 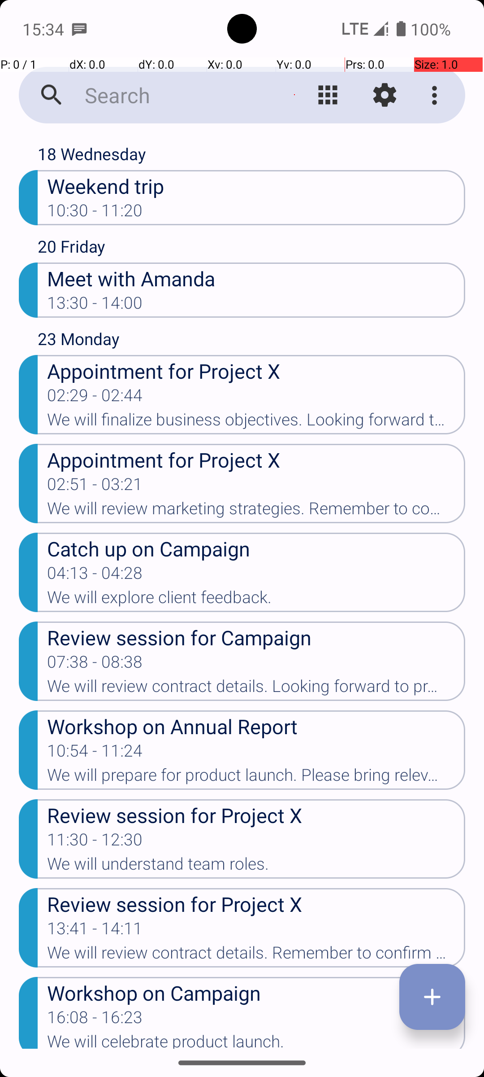 What do you see at coordinates (256, 689) in the screenshot?
I see `We will review contract details. Looking forward to productive discussions.` at bounding box center [256, 689].